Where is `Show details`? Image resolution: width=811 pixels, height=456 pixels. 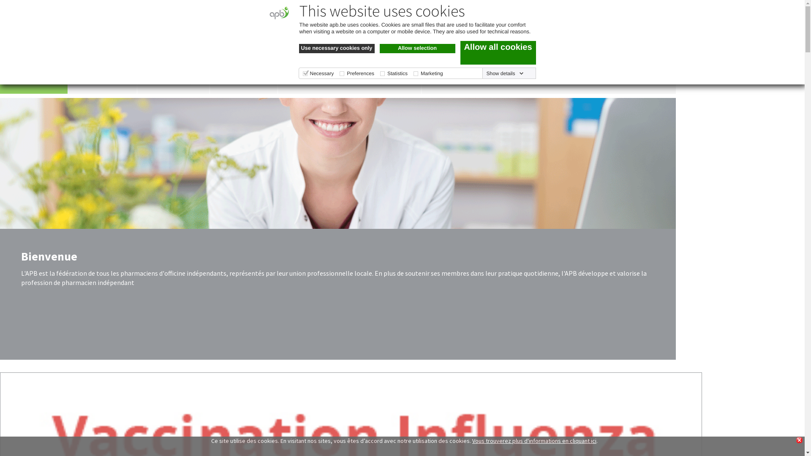 Show details is located at coordinates (505, 73).